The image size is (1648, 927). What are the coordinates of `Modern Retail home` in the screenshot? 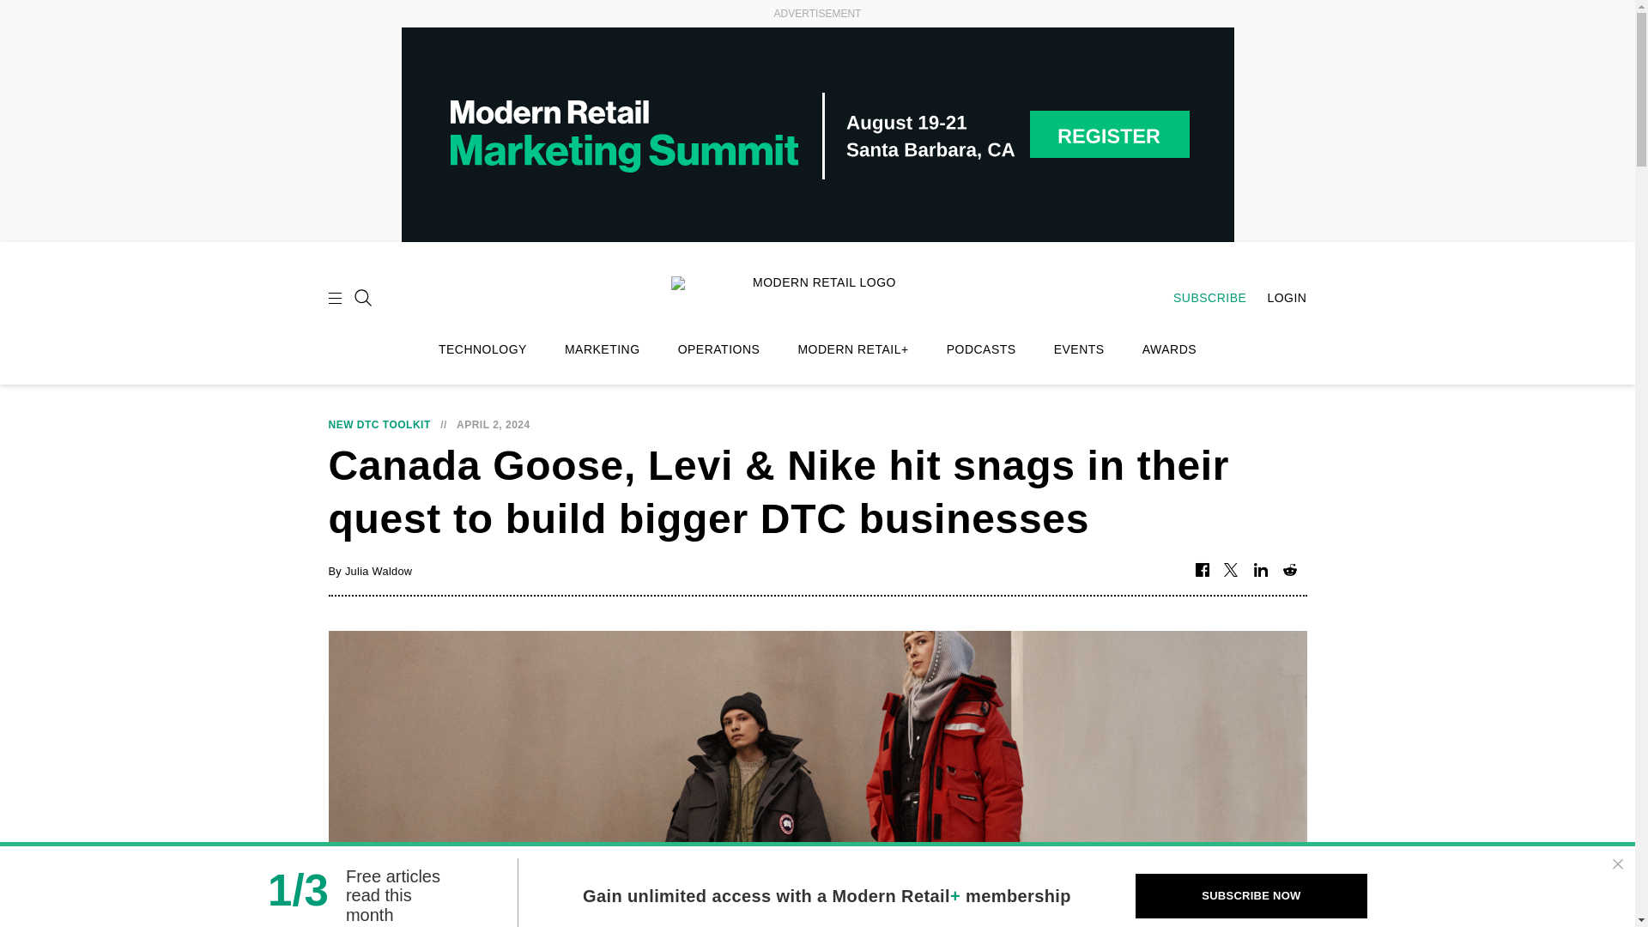 It's located at (817, 295).